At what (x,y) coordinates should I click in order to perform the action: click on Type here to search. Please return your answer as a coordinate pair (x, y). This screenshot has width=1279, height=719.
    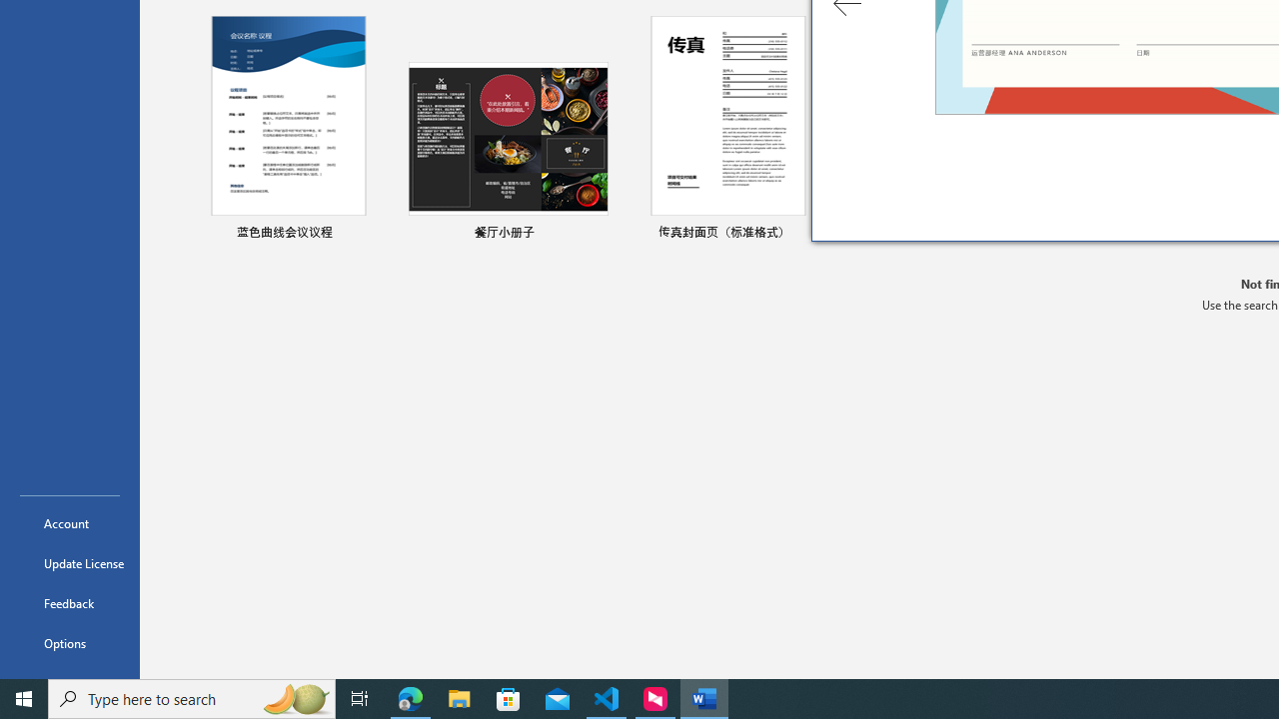
    Looking at the image, I should click on (192, 699).